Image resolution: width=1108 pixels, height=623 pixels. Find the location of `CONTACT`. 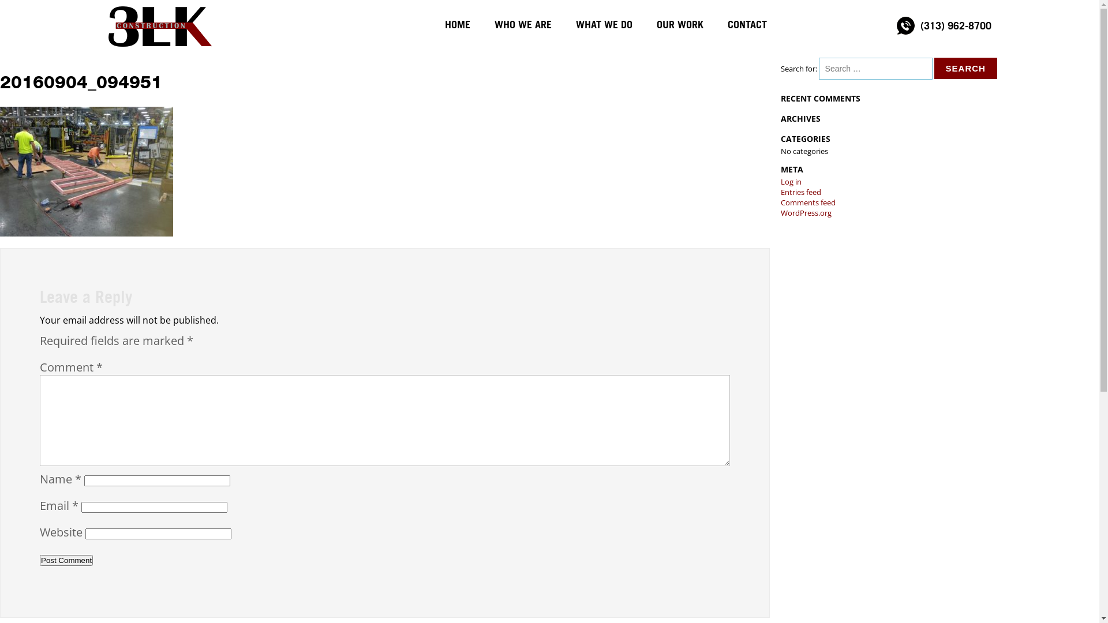

CONTACT is located at coordinates (747, 24).